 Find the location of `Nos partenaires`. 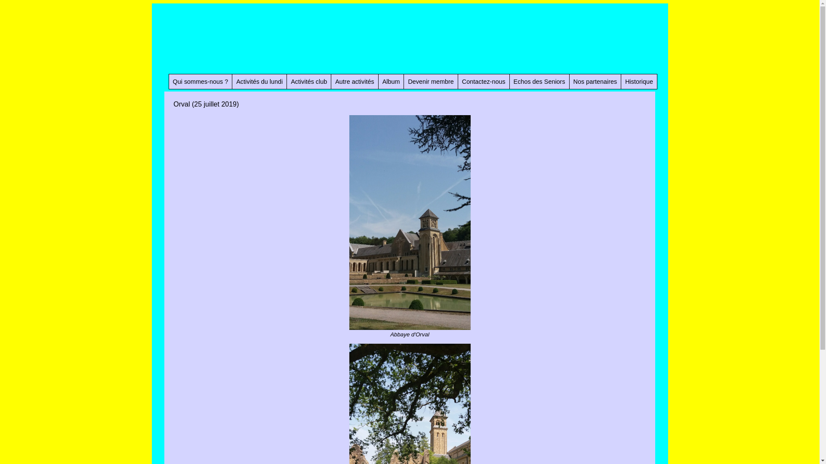

Nos partenaires is located at coordinates (595, 82).